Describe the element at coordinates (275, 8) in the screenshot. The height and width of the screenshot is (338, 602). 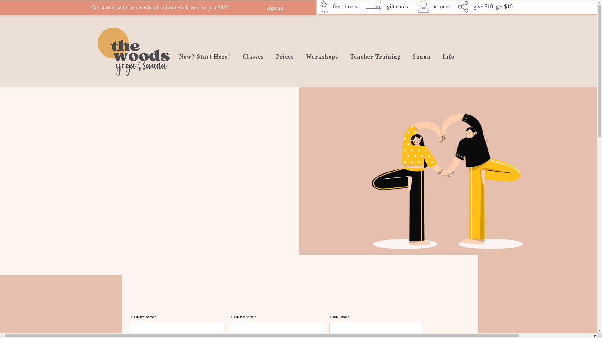
I see `sign up` at that location.